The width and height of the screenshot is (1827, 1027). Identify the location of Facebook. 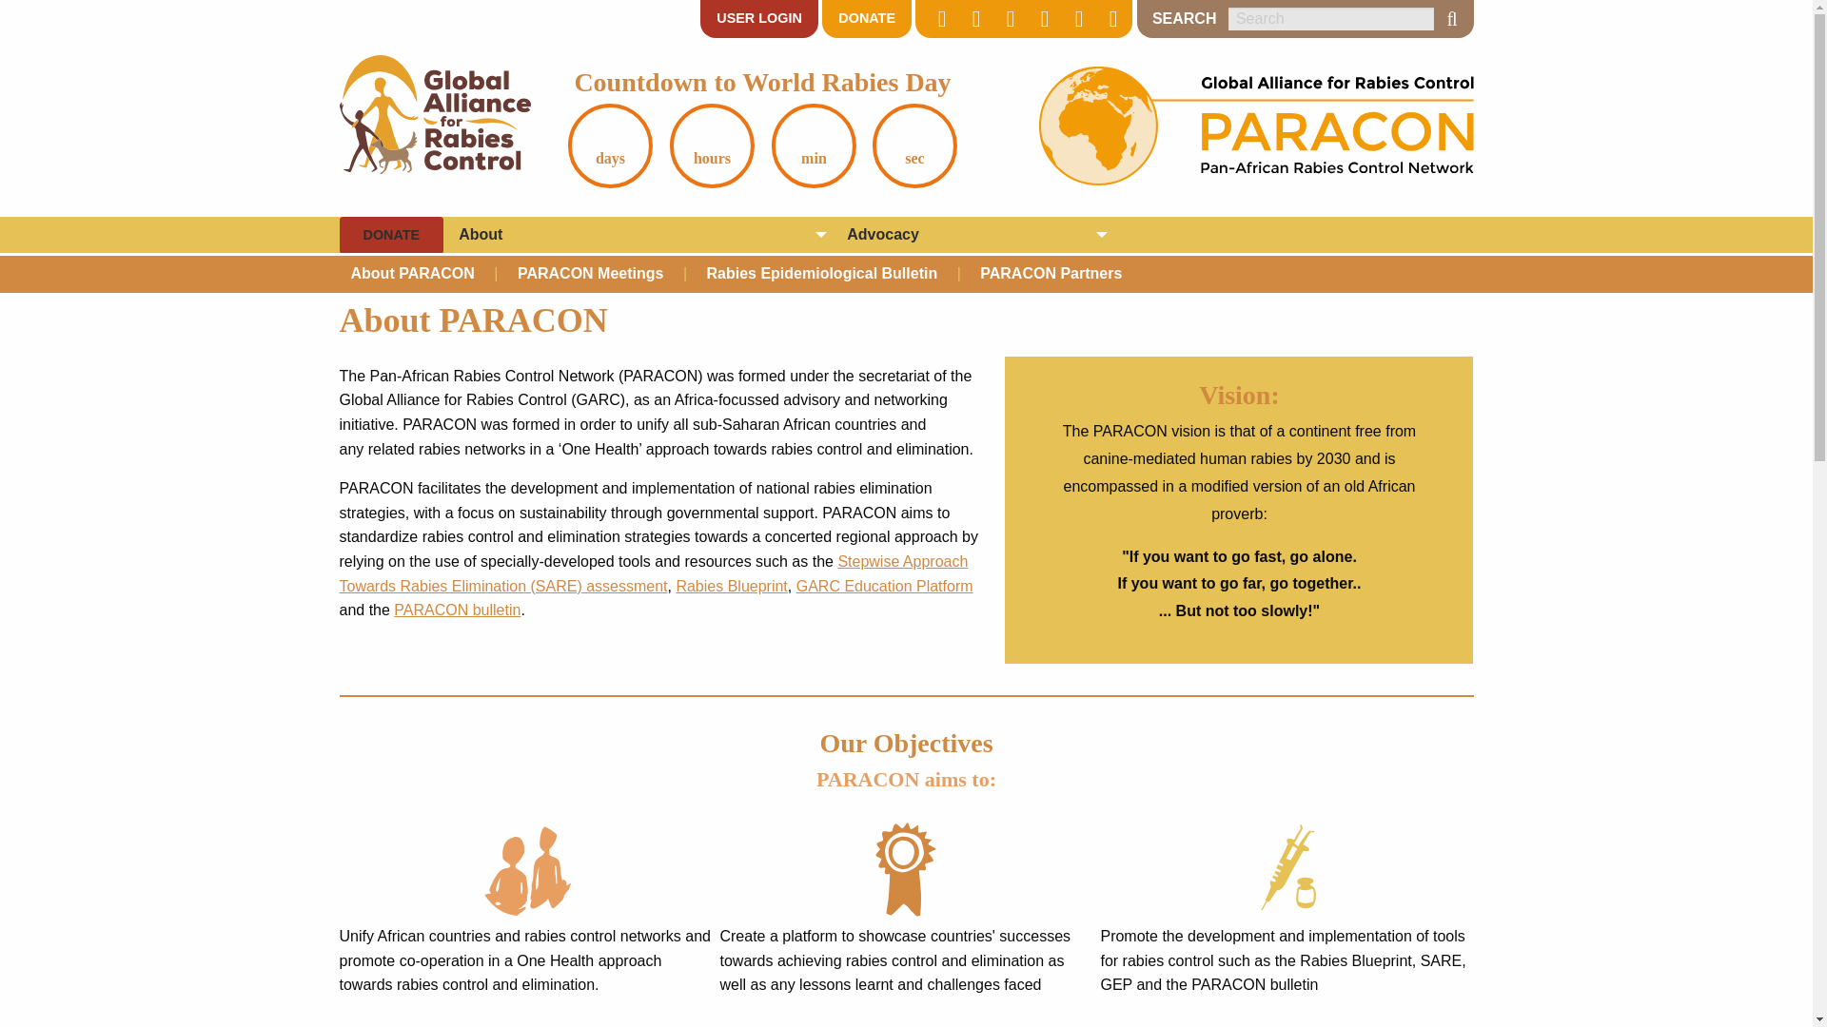
(972, 19).